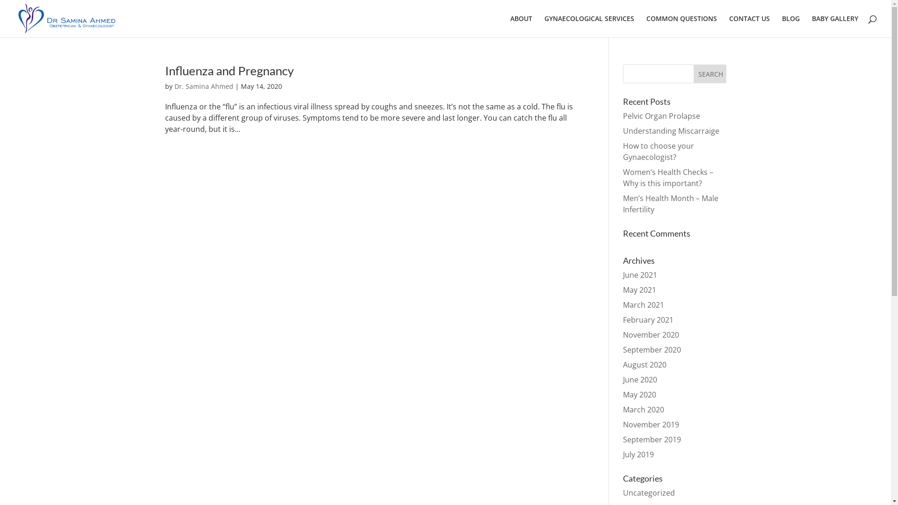 The width and height of the screenshot is (898, 505). What do you see at coordinates (749, 26) in the screenshot?
I see `CONTACT US` at bounding box center [749, 26].